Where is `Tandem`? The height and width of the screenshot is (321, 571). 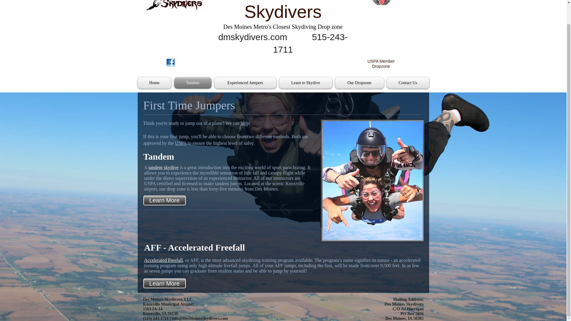 Tandem is located at coordinates (192, 83).